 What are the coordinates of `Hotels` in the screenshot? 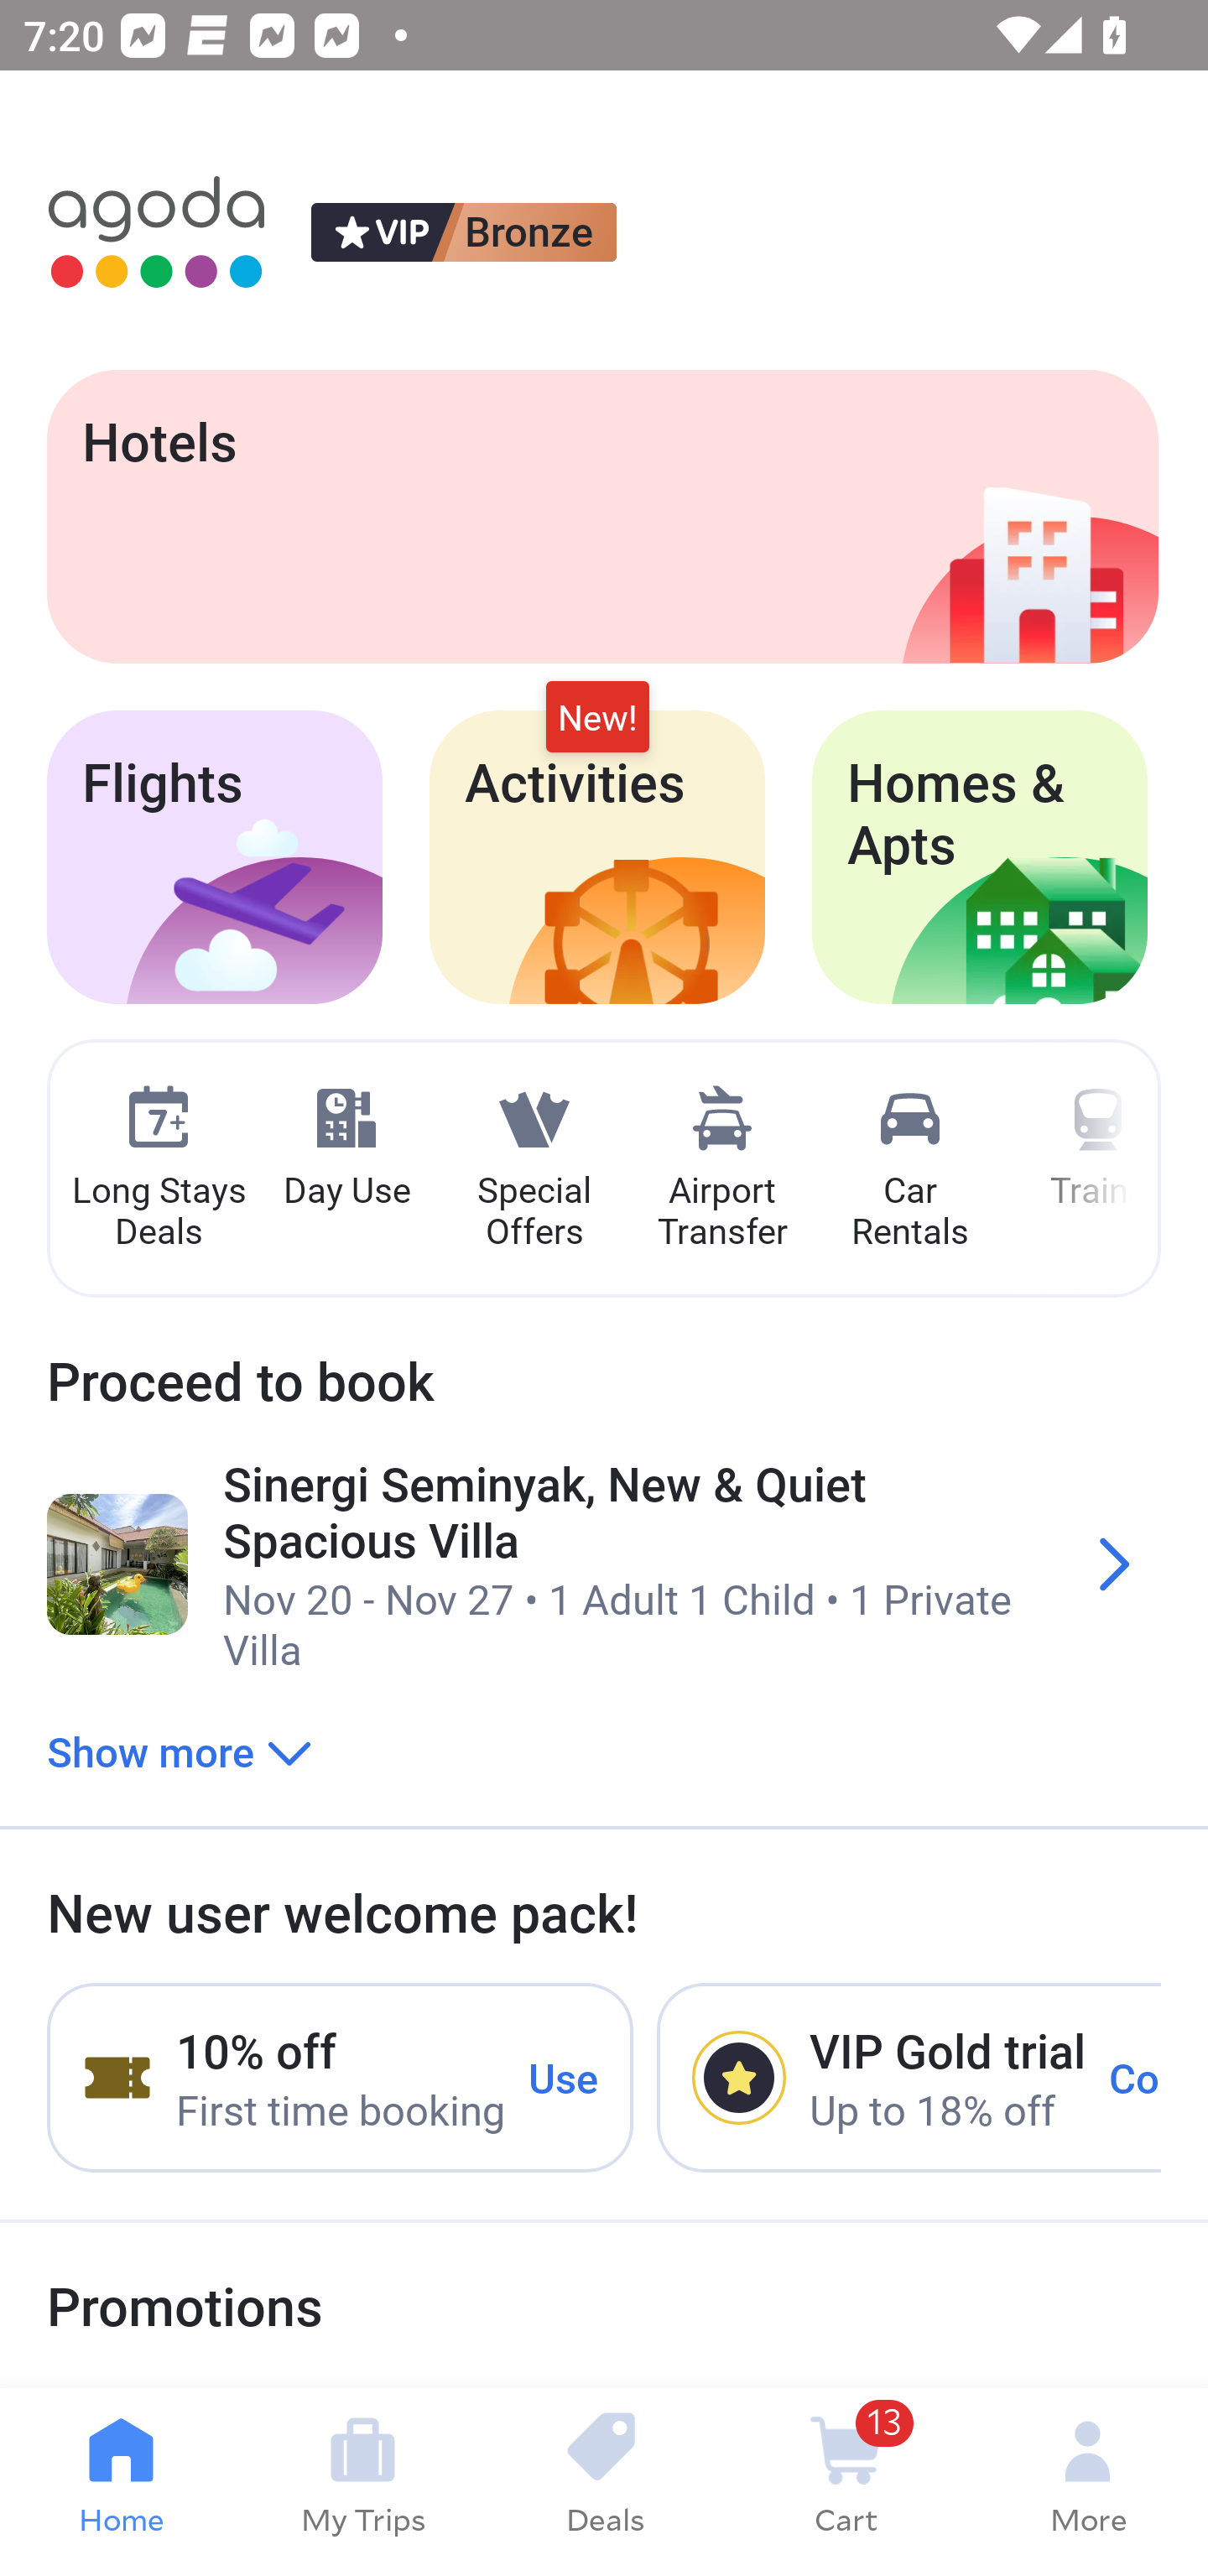 It's located at (602, 516).